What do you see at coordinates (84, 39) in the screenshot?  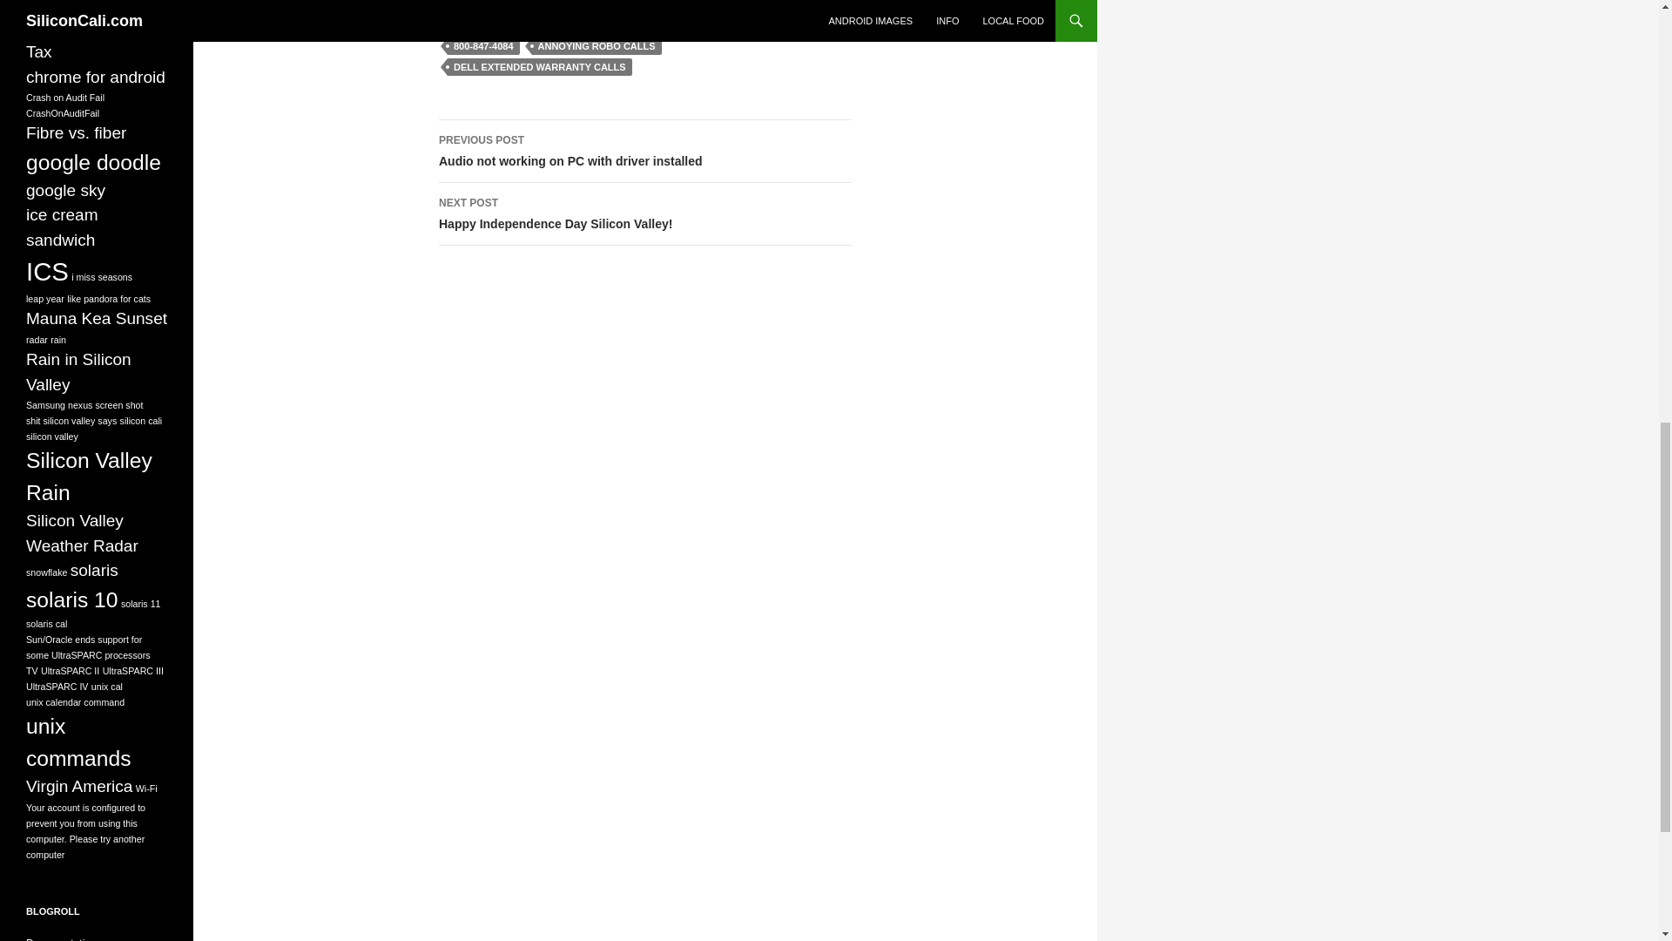 I see `ICS` at bounding box center [84, 39].